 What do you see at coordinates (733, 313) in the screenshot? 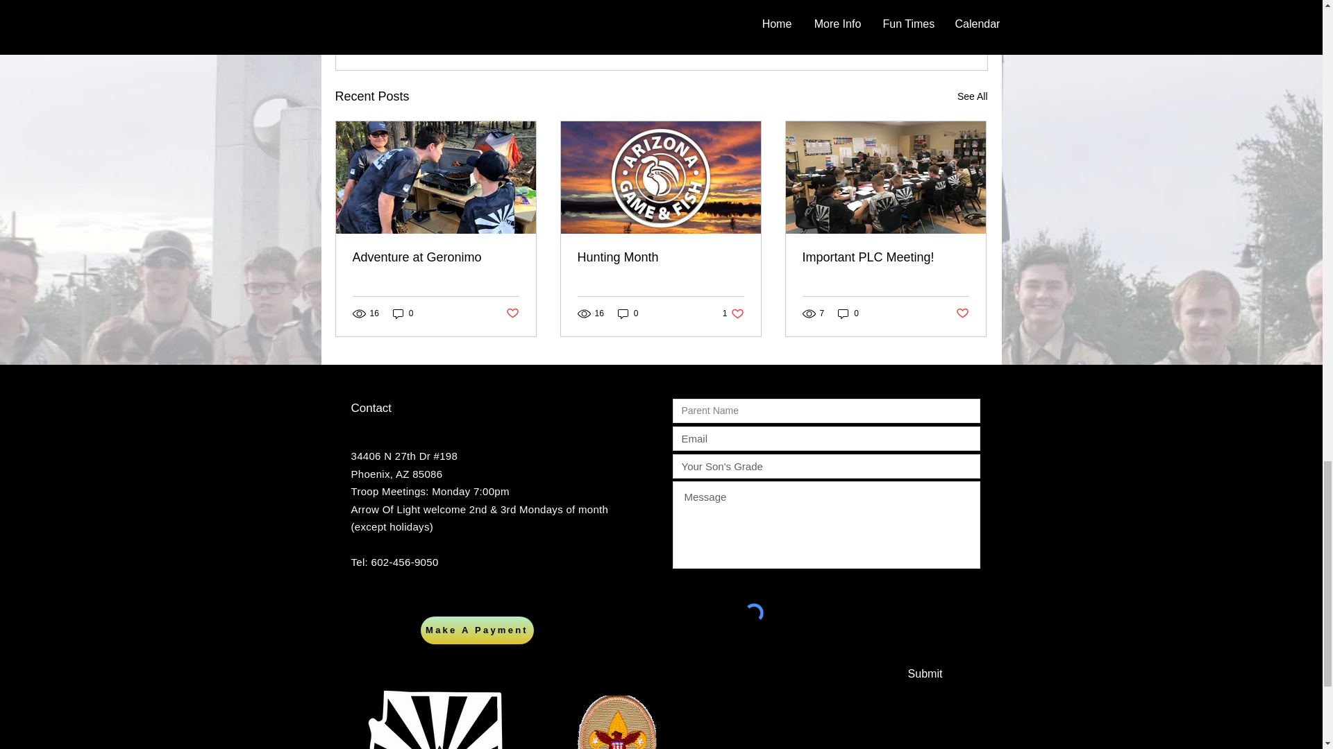
I see `0` at bounding box center [733, 313].